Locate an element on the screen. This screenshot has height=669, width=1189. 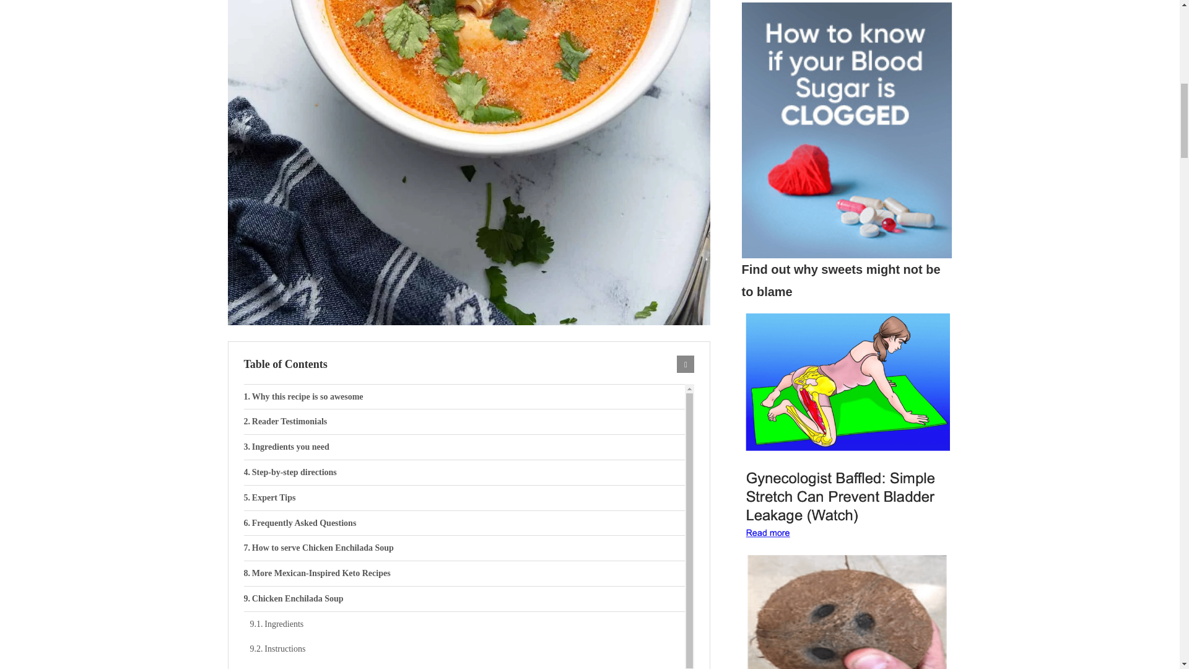
Reader Testimonials is located at coordinates (464, 421).